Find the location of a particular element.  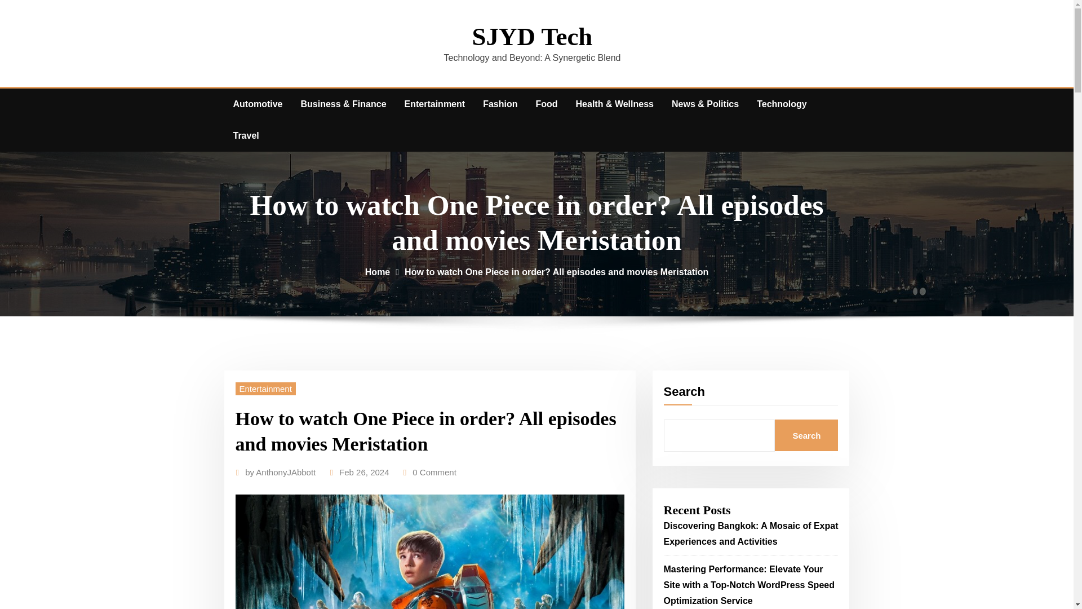

0 Comment is located at coordinates (434, 473).